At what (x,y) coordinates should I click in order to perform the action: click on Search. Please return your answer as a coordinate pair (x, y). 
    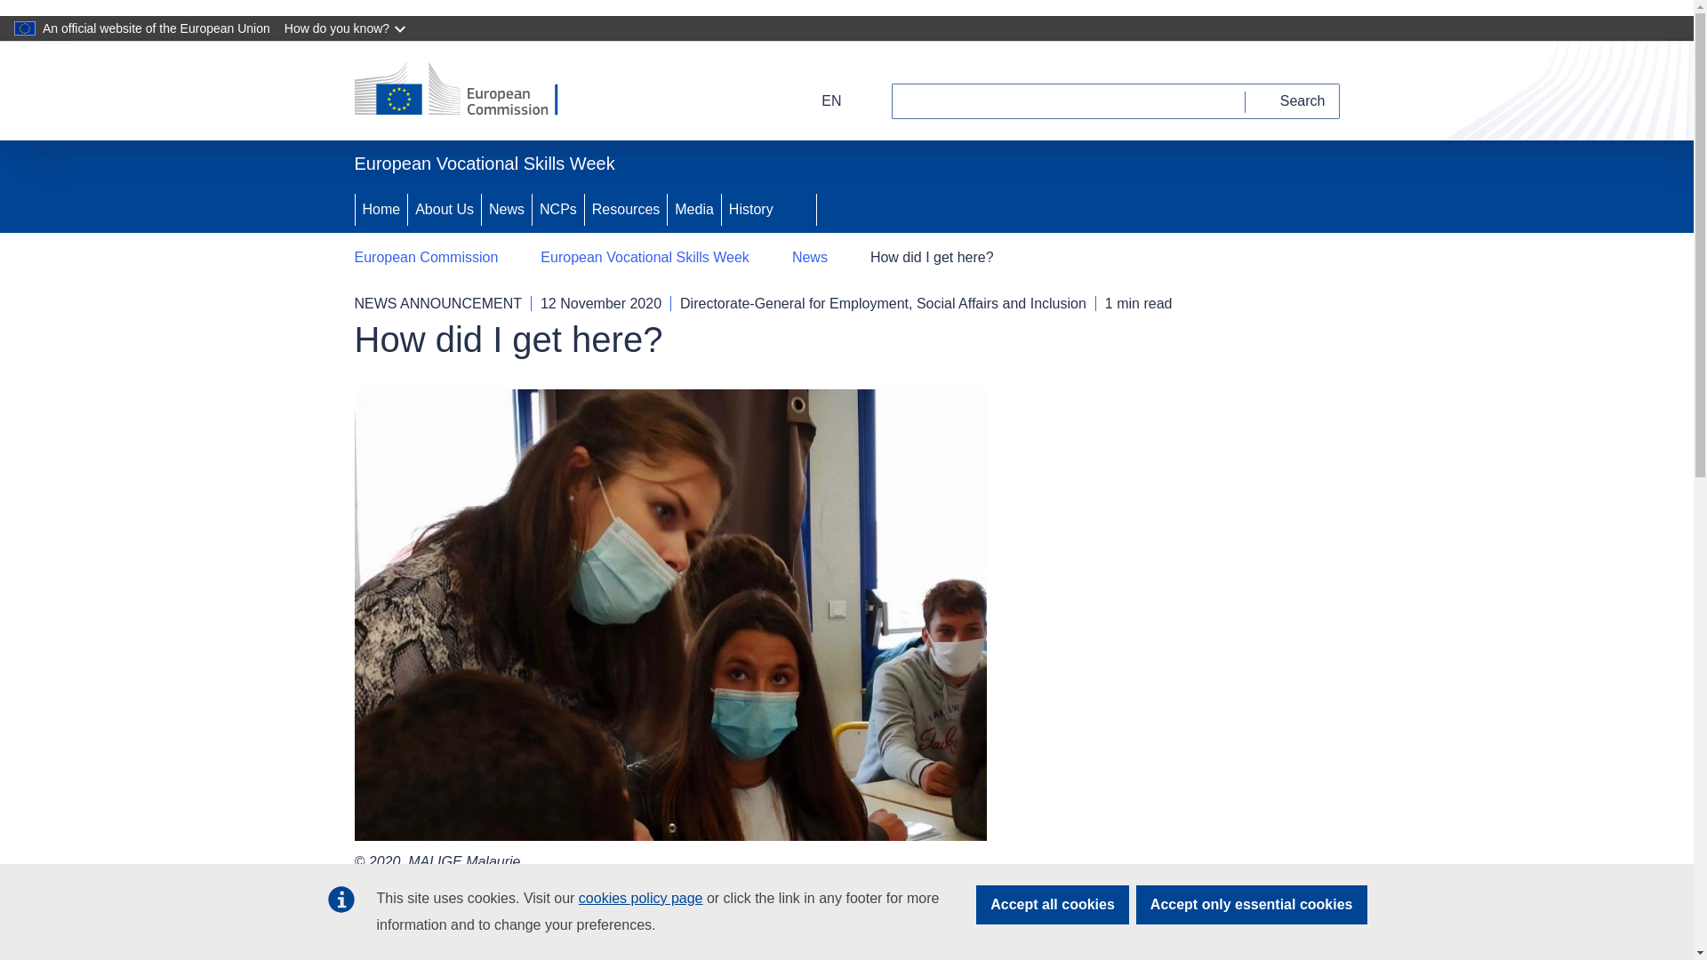
    Looking at the image, I should click on (1293, 100).